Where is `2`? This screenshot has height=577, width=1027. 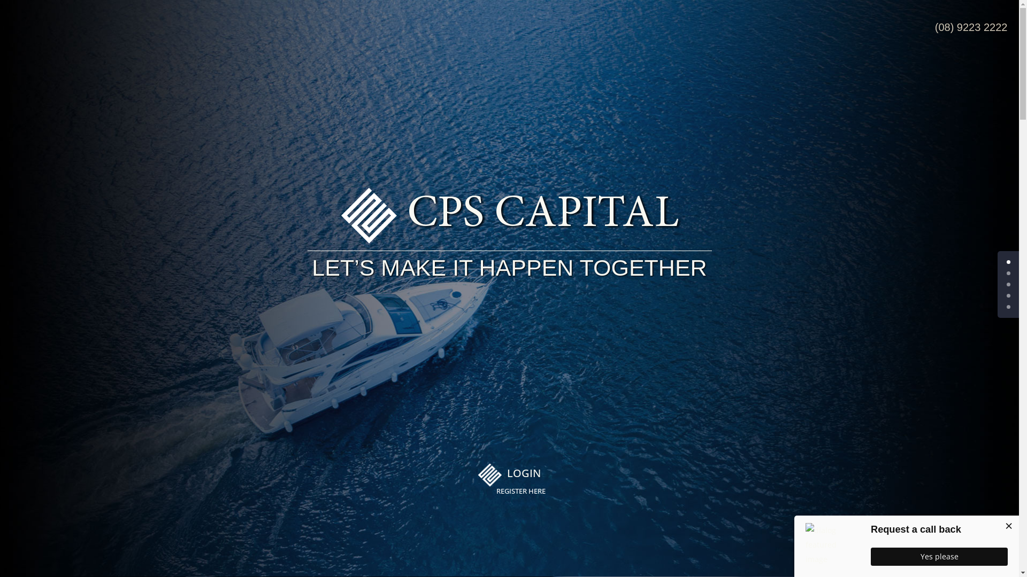
2 is located at coordinates (1009, 284).